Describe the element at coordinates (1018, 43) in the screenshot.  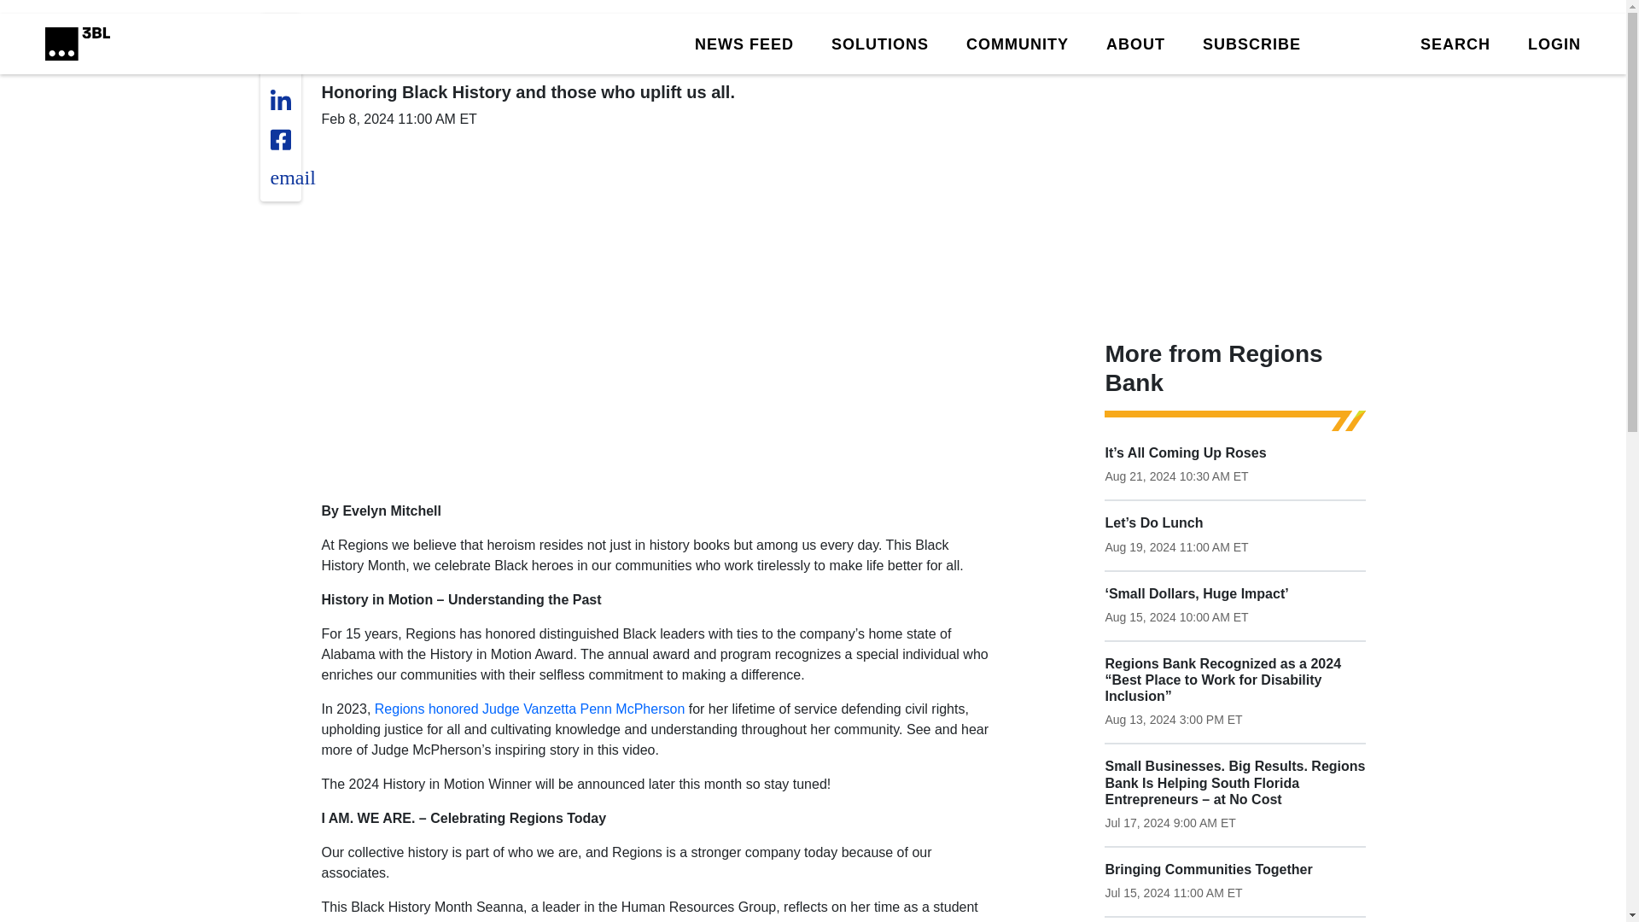
I see `COMMUNITY` at that location.